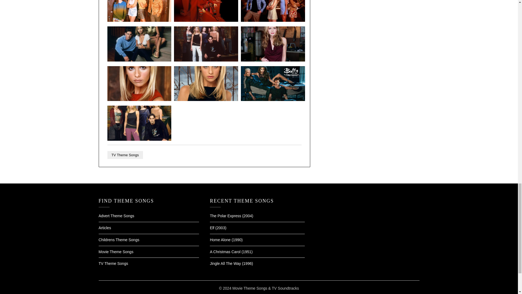  I want to click on Buffy the Vampire Slayer, so click(139, 20).